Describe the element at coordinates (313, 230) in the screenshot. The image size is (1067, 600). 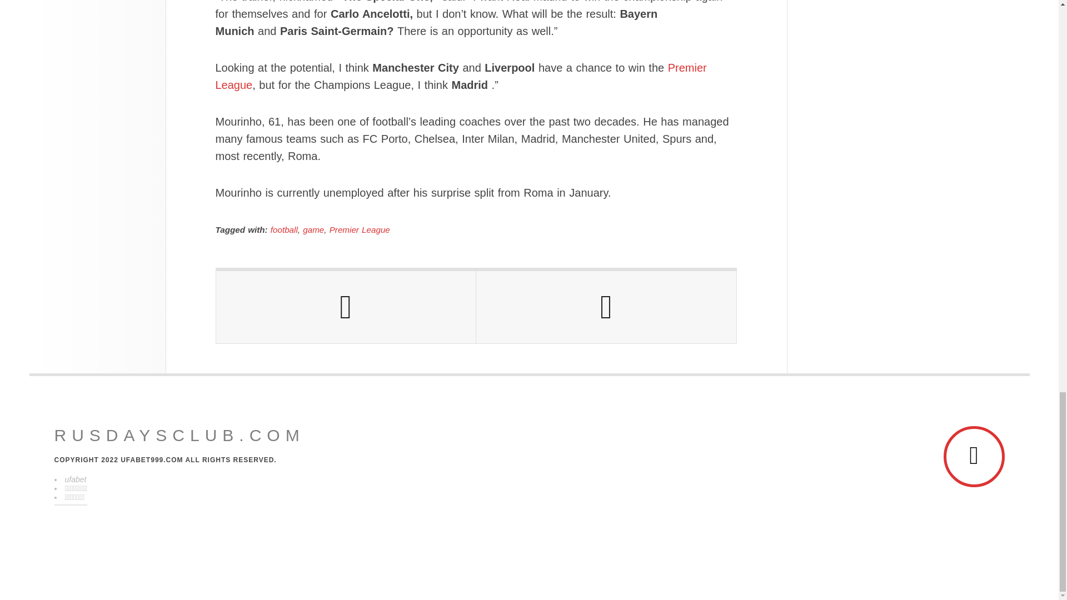
I see `game` at that location.